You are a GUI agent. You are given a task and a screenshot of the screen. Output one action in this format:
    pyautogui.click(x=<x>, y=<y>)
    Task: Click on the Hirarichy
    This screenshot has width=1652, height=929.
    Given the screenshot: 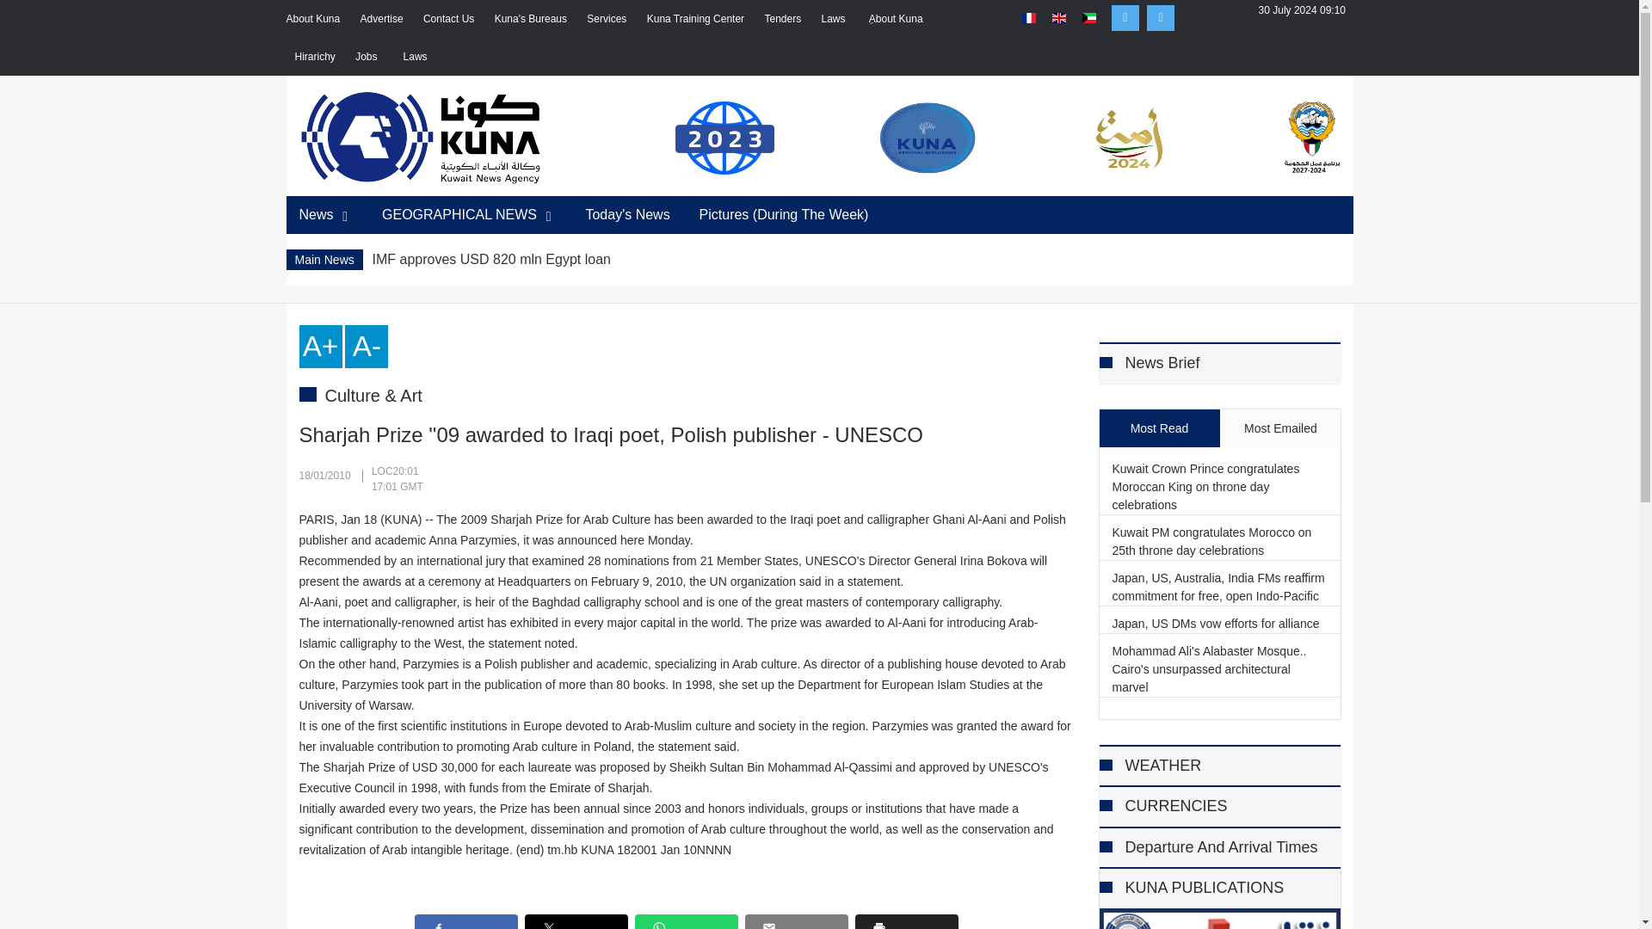 What is the action you would take?
    pyautogui.click(x=314, y=57)
    